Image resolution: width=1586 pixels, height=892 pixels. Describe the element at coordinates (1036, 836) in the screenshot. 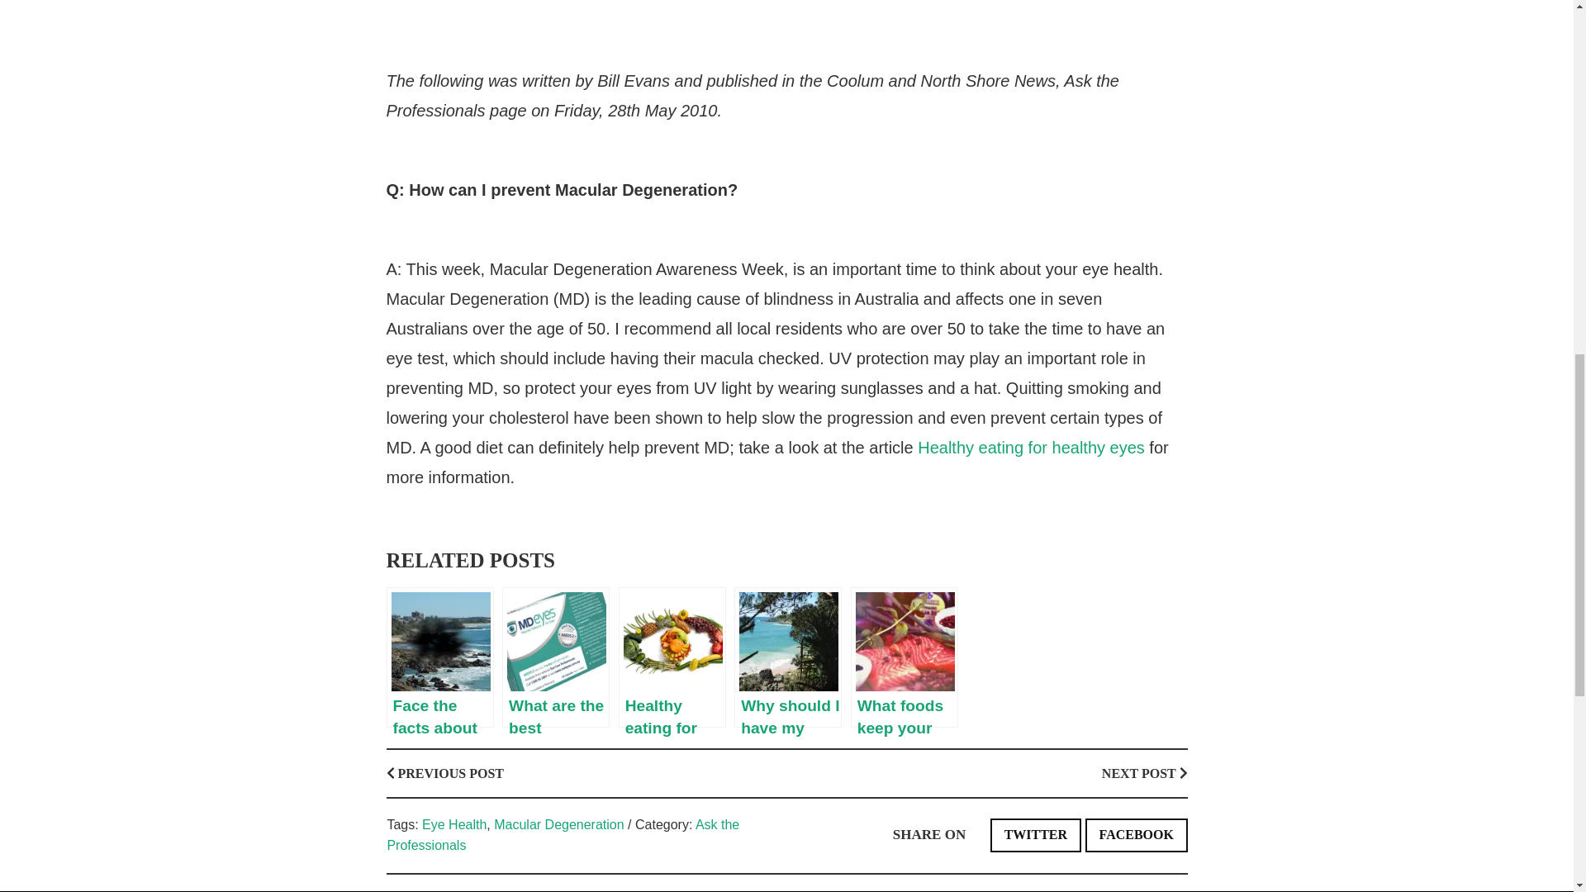

I see `TWITTER` at that location.